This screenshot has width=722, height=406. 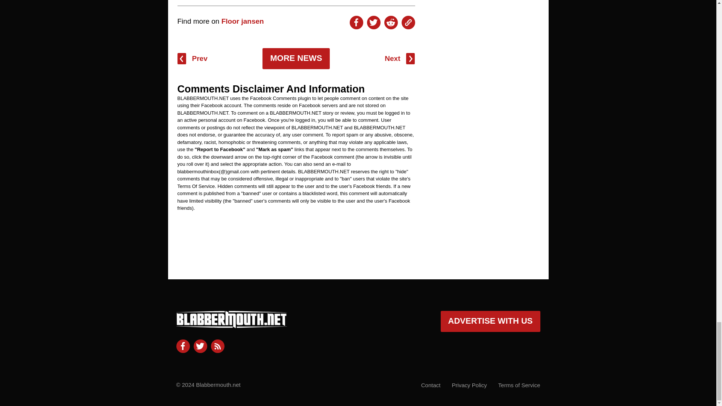 What do you see at coordinates (399, 59) in the screenshot?
I see `Next` at bounding box center [399, 59].